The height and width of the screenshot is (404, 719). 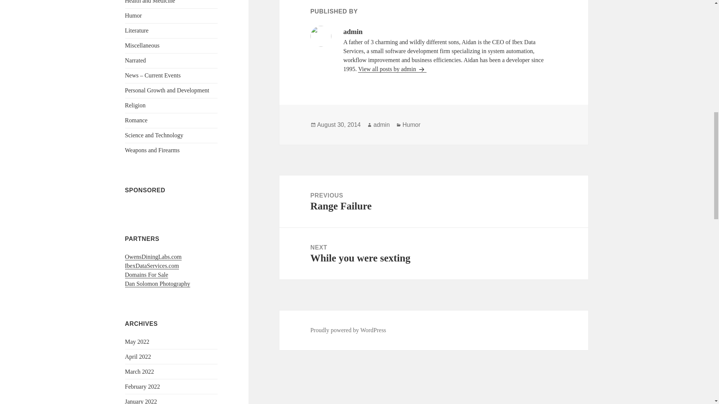 I want to click on January 2022, so click(x=141, y=401).